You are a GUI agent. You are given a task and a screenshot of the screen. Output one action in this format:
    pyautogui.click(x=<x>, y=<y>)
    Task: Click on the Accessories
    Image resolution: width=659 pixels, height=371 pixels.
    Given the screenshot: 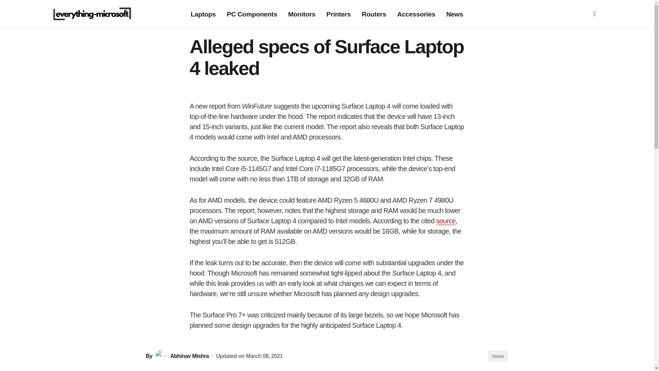 What is the action you would take?
    pyautogui.click(x=416, y=14)
    